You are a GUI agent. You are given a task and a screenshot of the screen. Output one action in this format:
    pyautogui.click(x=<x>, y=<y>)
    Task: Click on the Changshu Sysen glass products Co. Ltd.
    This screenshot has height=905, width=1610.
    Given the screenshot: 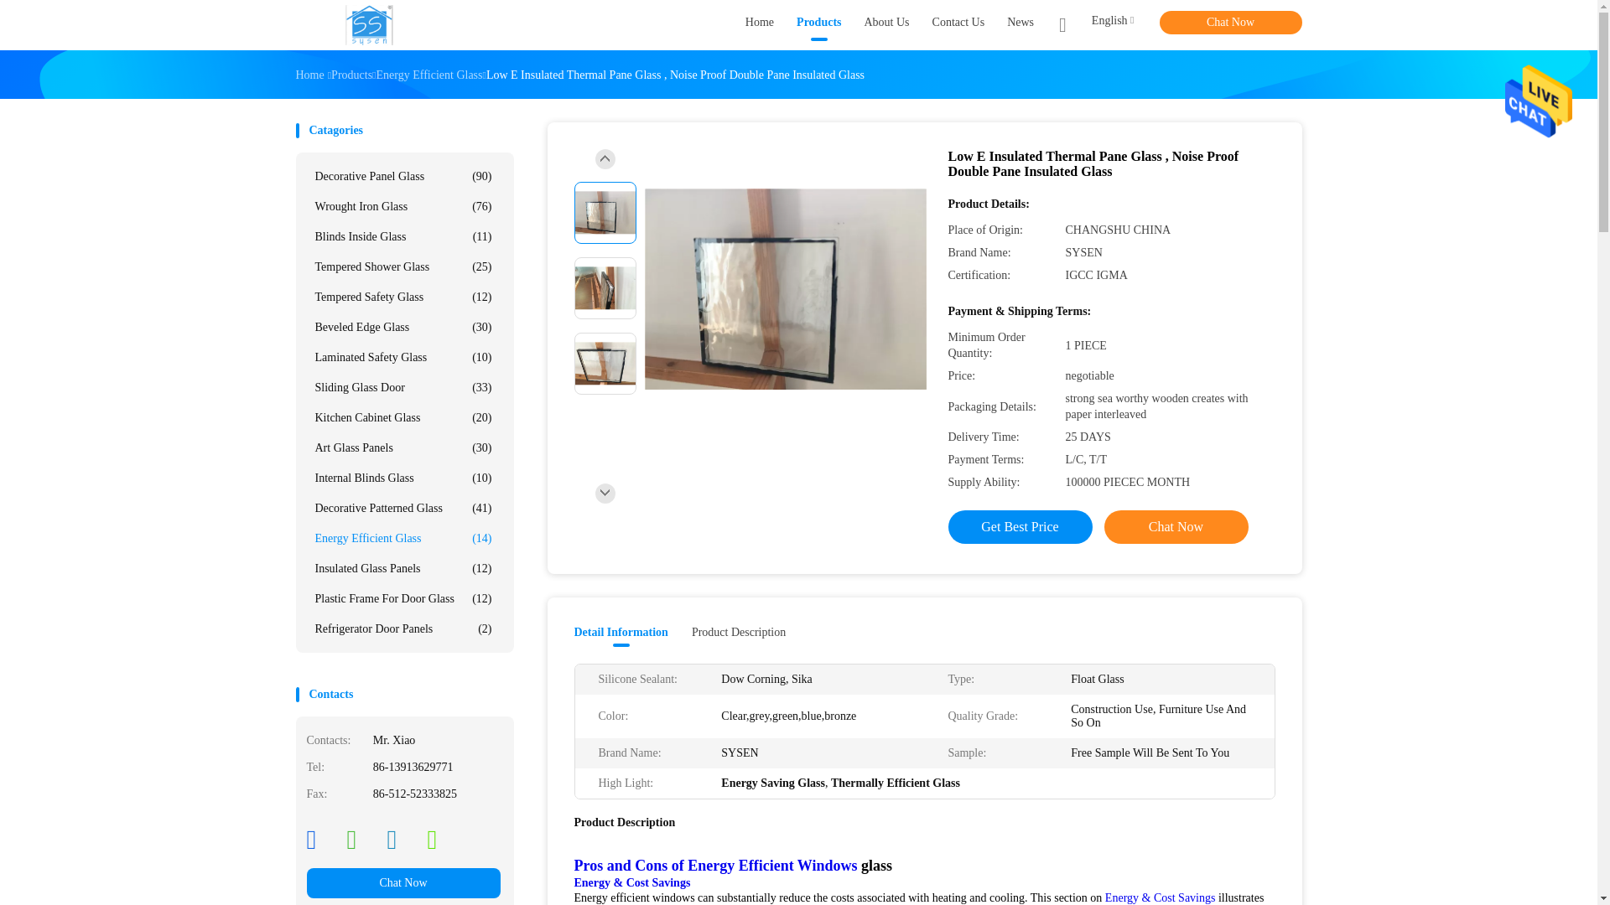 What is the action you would take?
    pyautogui.click(x=369, y=25)
    